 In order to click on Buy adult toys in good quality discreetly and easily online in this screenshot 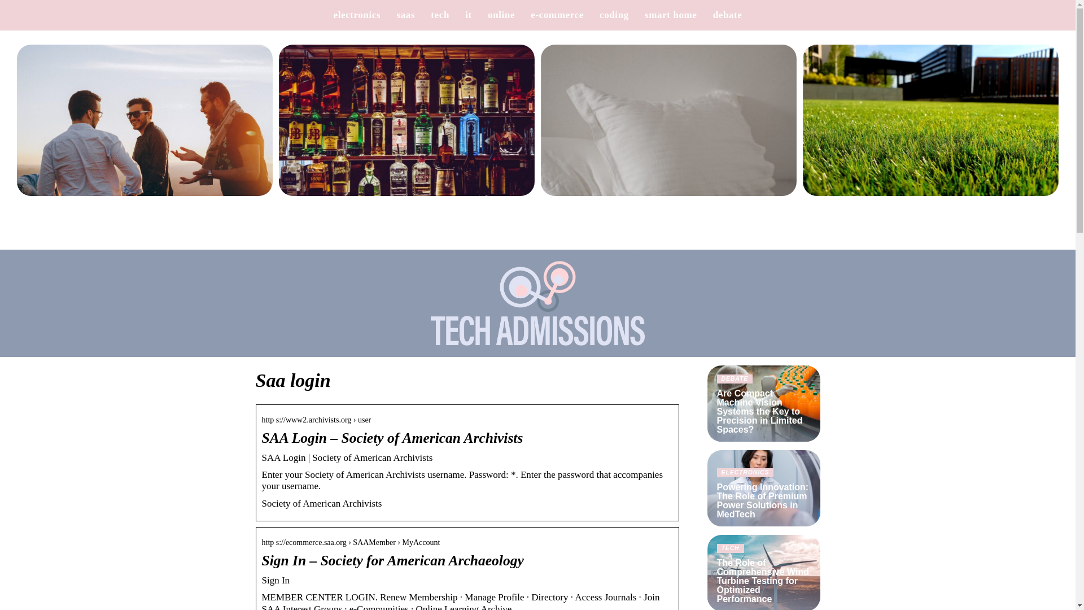, I will do `click(668, 128)`.